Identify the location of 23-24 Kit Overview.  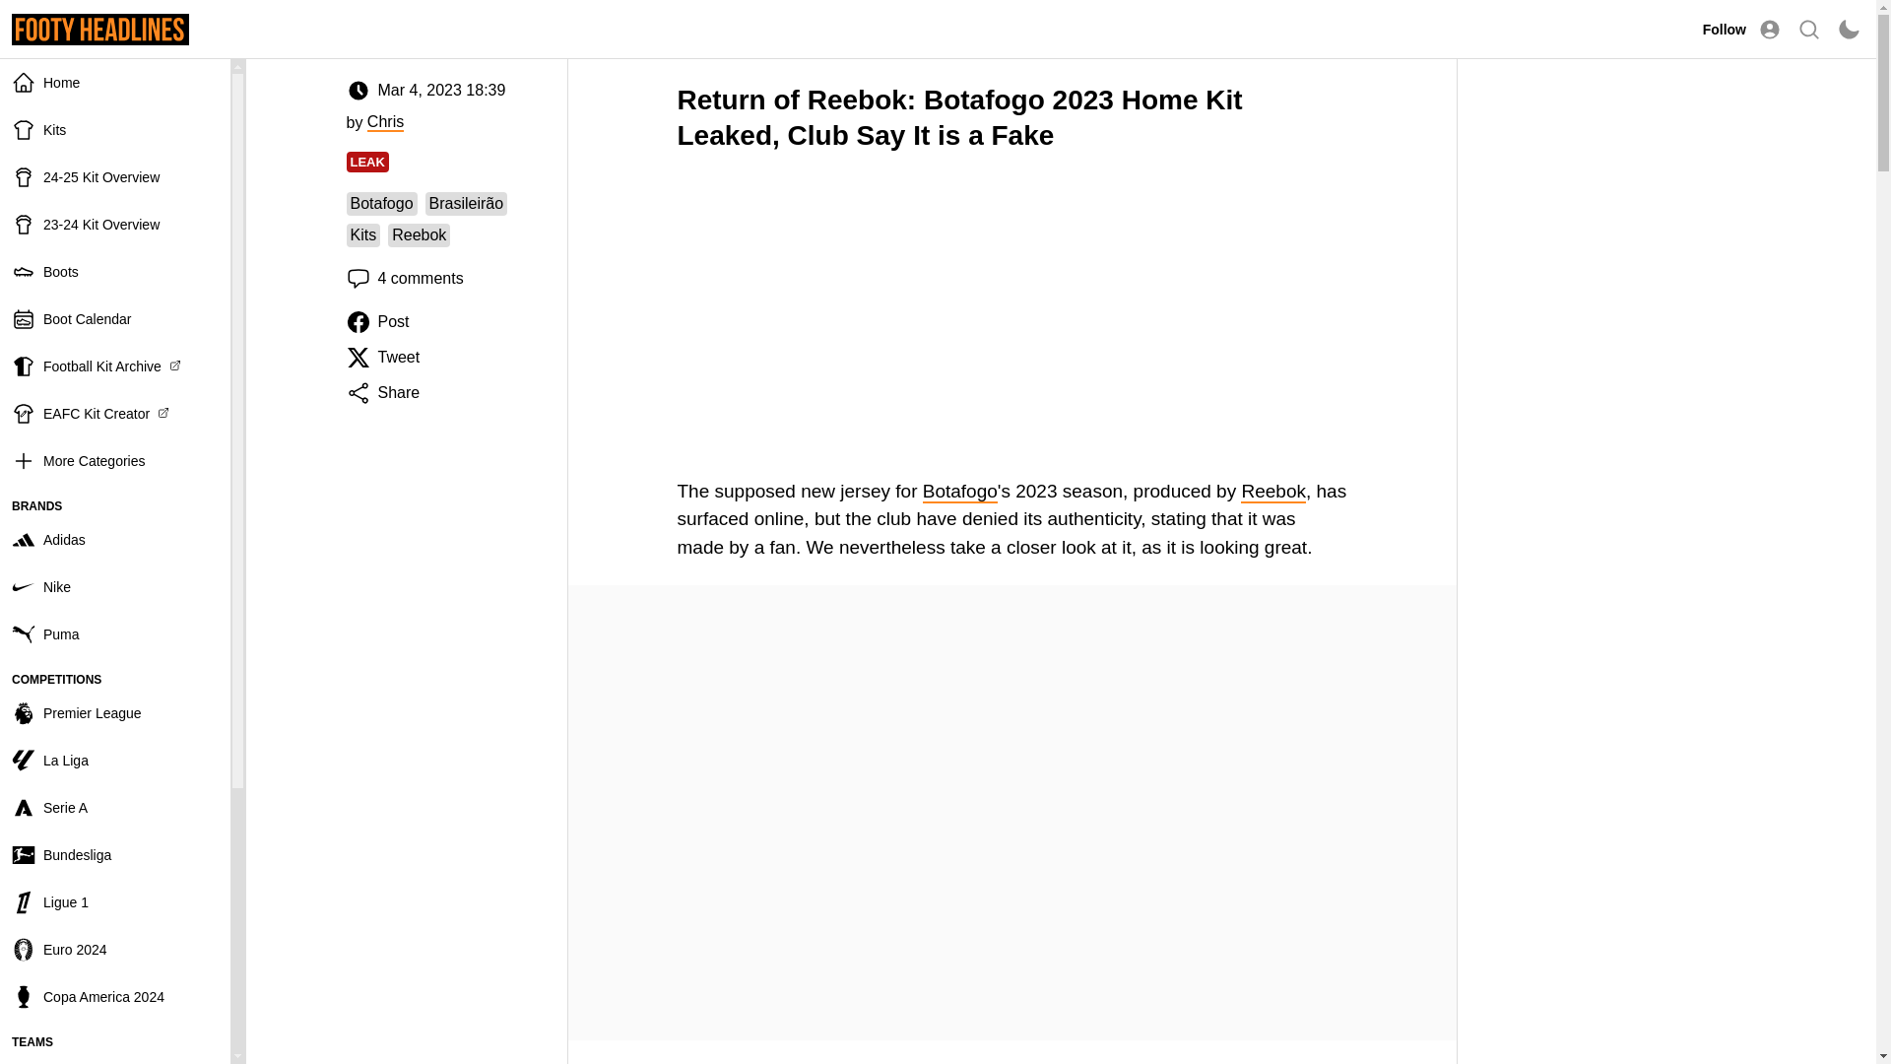
(115, 225).